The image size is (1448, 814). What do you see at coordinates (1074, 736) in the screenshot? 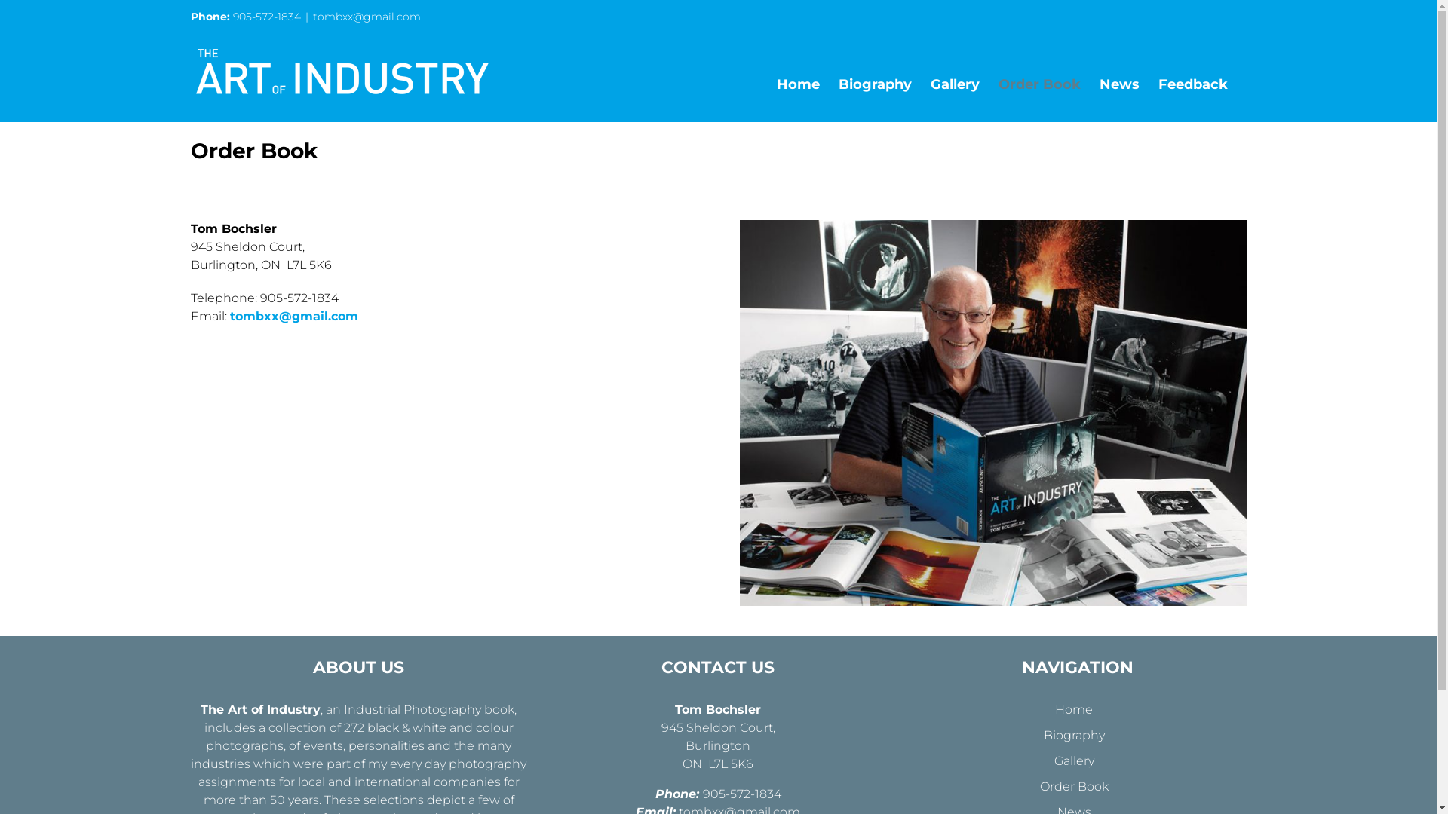
I see `Biography` at bounding box center [1074, 736].